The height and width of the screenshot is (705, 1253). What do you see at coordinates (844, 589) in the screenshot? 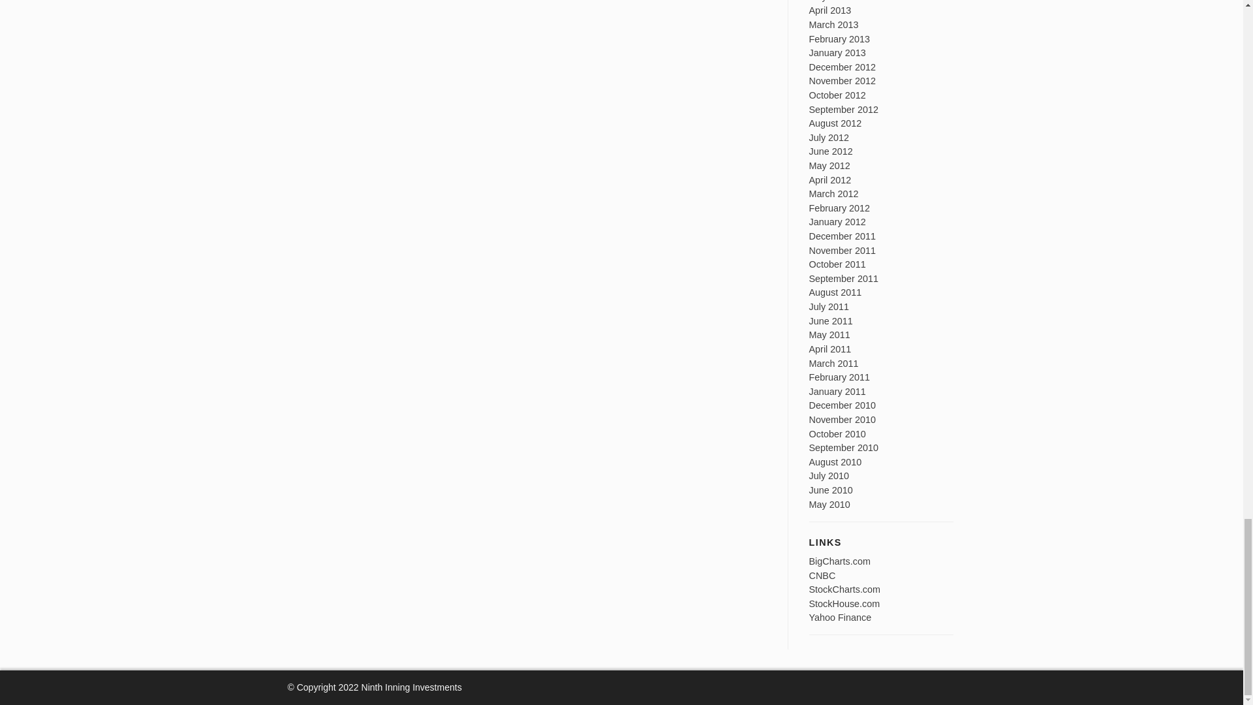
I see `StockCharts.com` at bounding box center [844, 589].